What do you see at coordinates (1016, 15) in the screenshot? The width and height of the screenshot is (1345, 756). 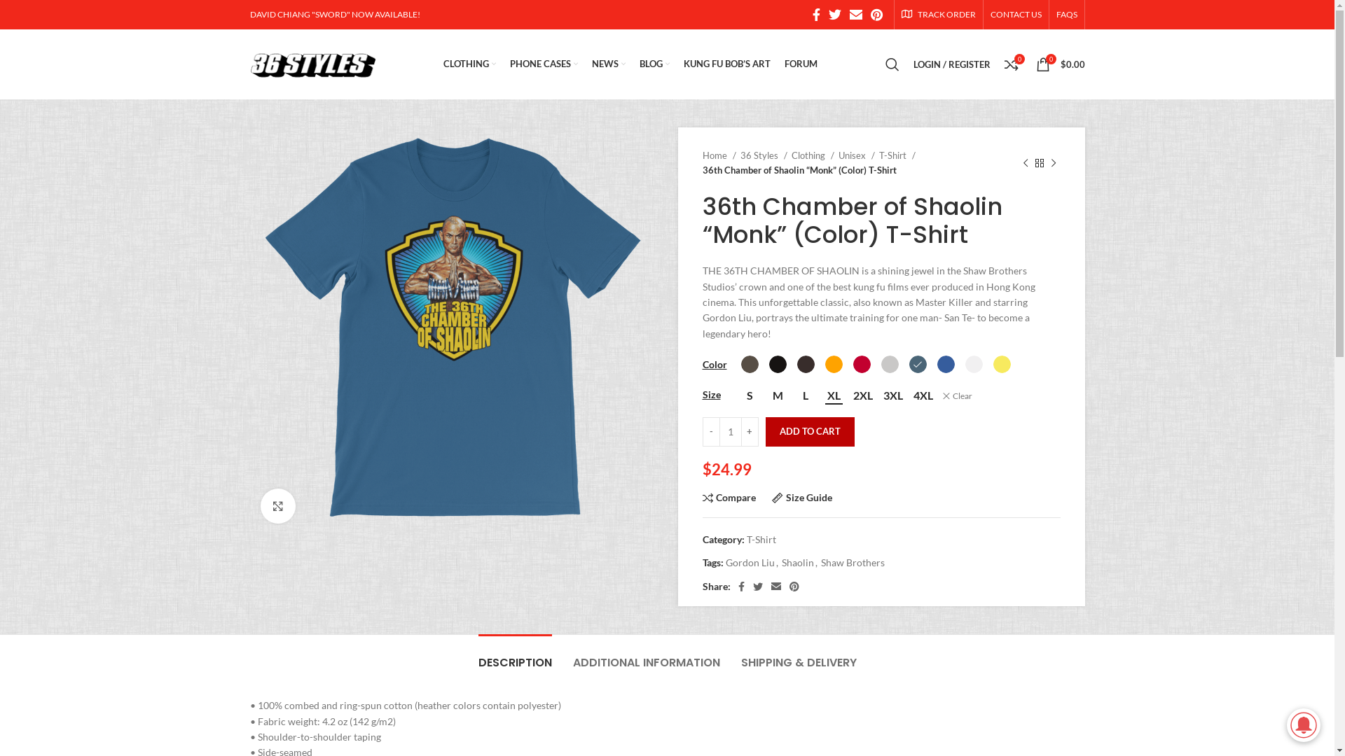 I see `CONTACT US` at bounding box center [1016, 15].